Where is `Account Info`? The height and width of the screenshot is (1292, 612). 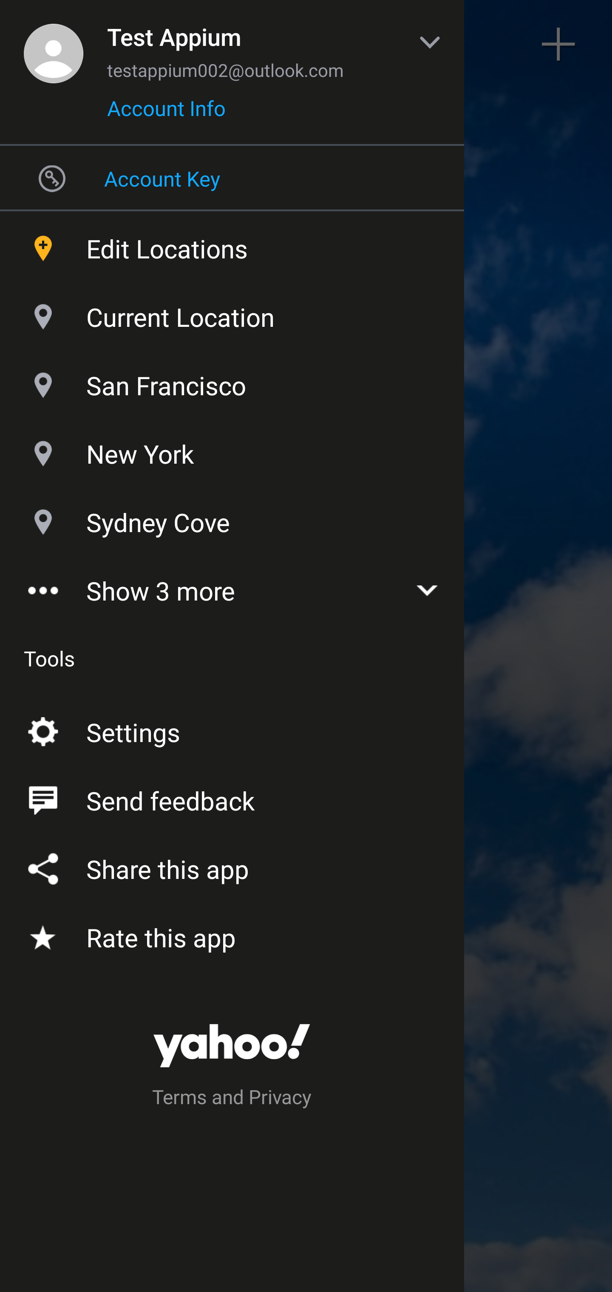
Account Info is located at coordinates (166, 113).